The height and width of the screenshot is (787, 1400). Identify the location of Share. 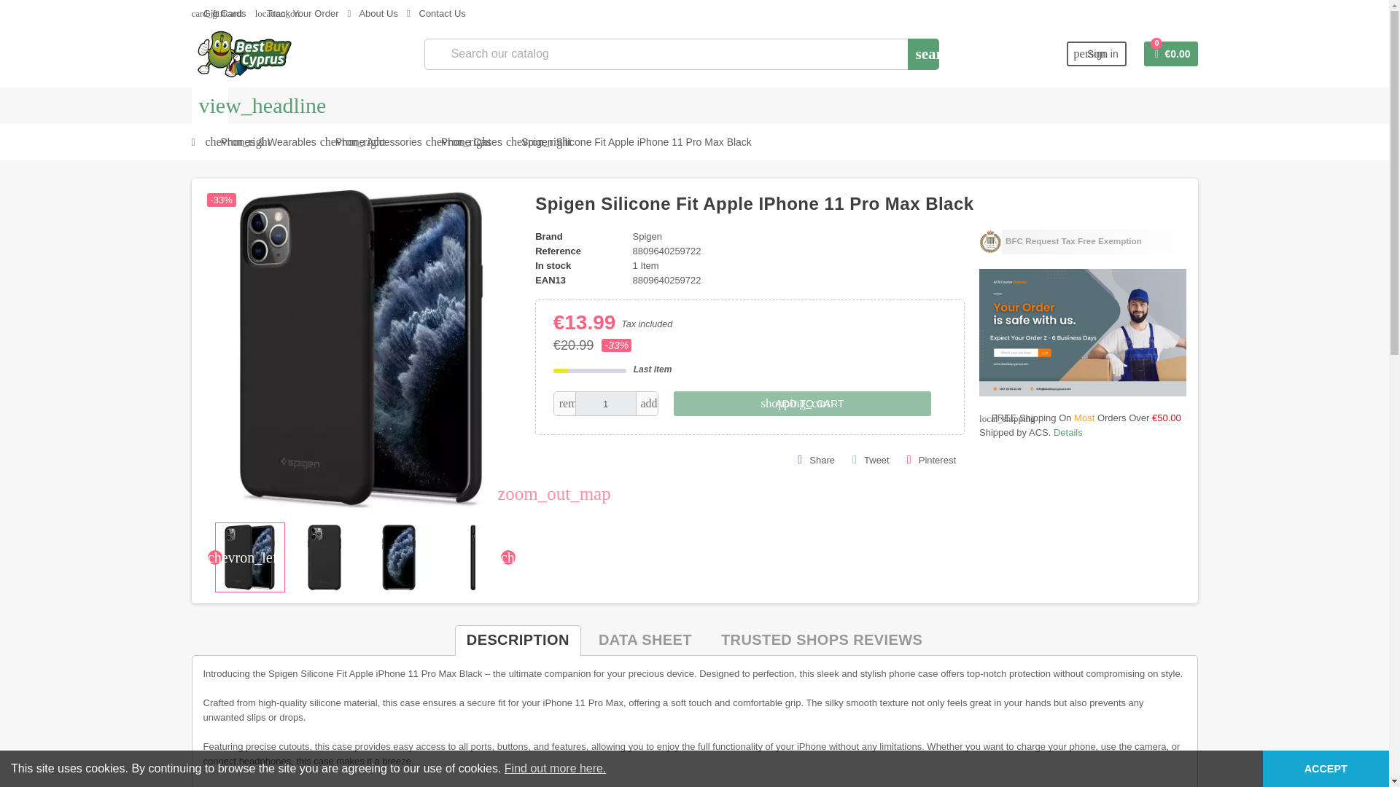
(817, 460).